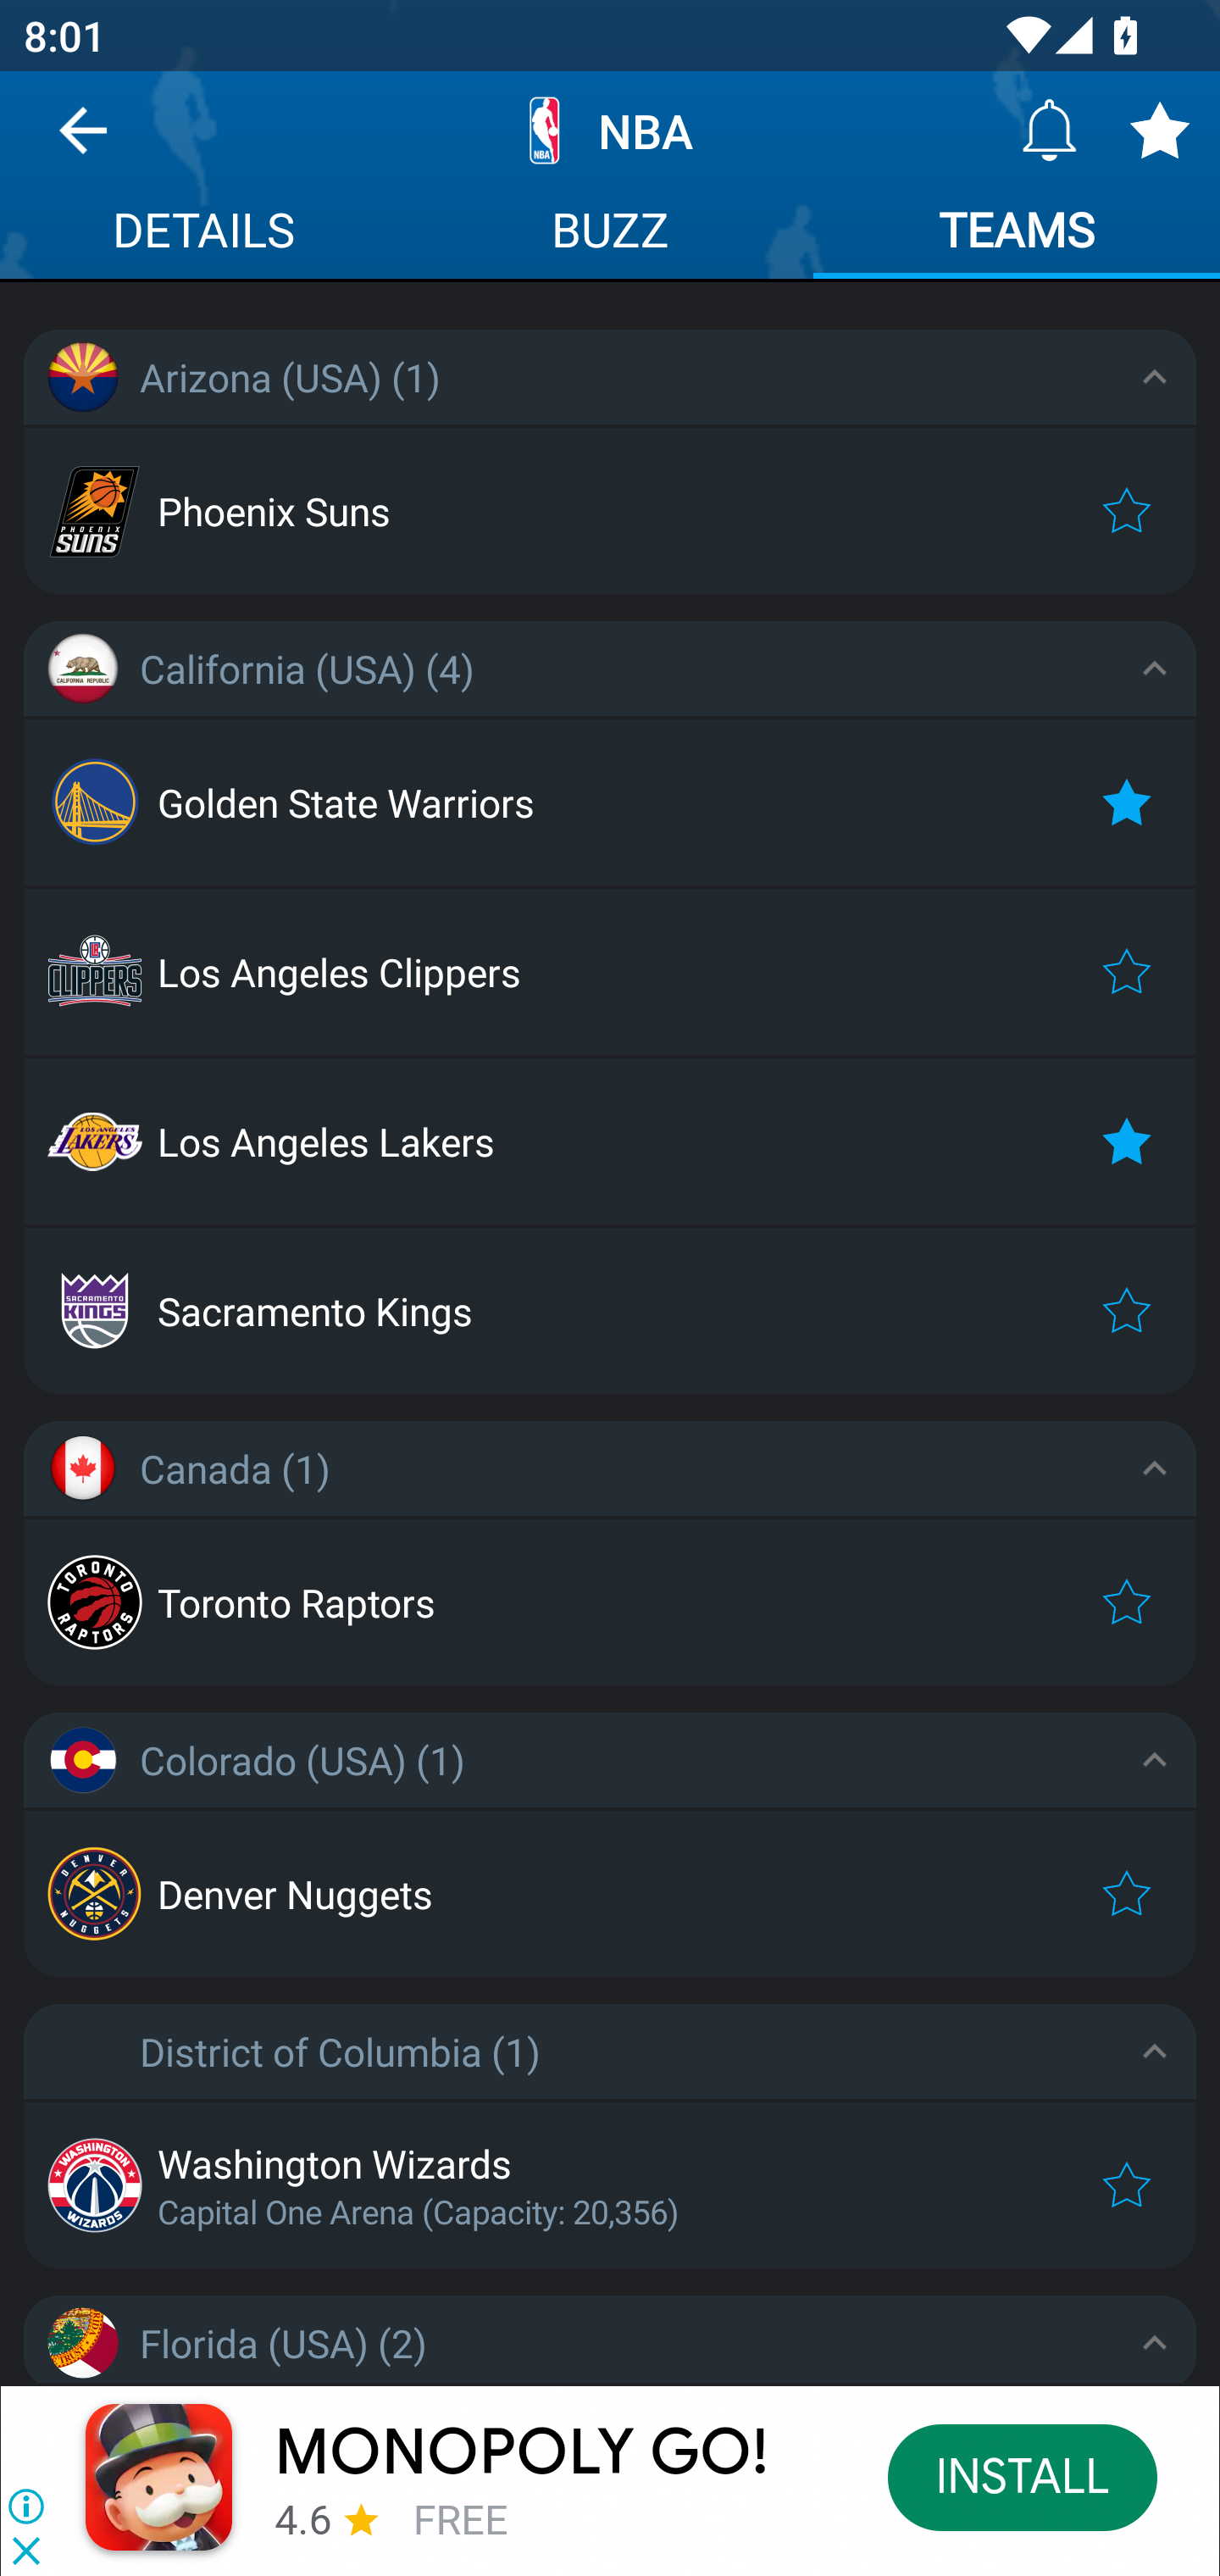 Image resolution: width=1220 pixels, height=2576 pixels. What do you see at coordinates (610, 2339) in the screenshot?
I see `Florida (USA) (2)` at bounding box center [610, 2339].